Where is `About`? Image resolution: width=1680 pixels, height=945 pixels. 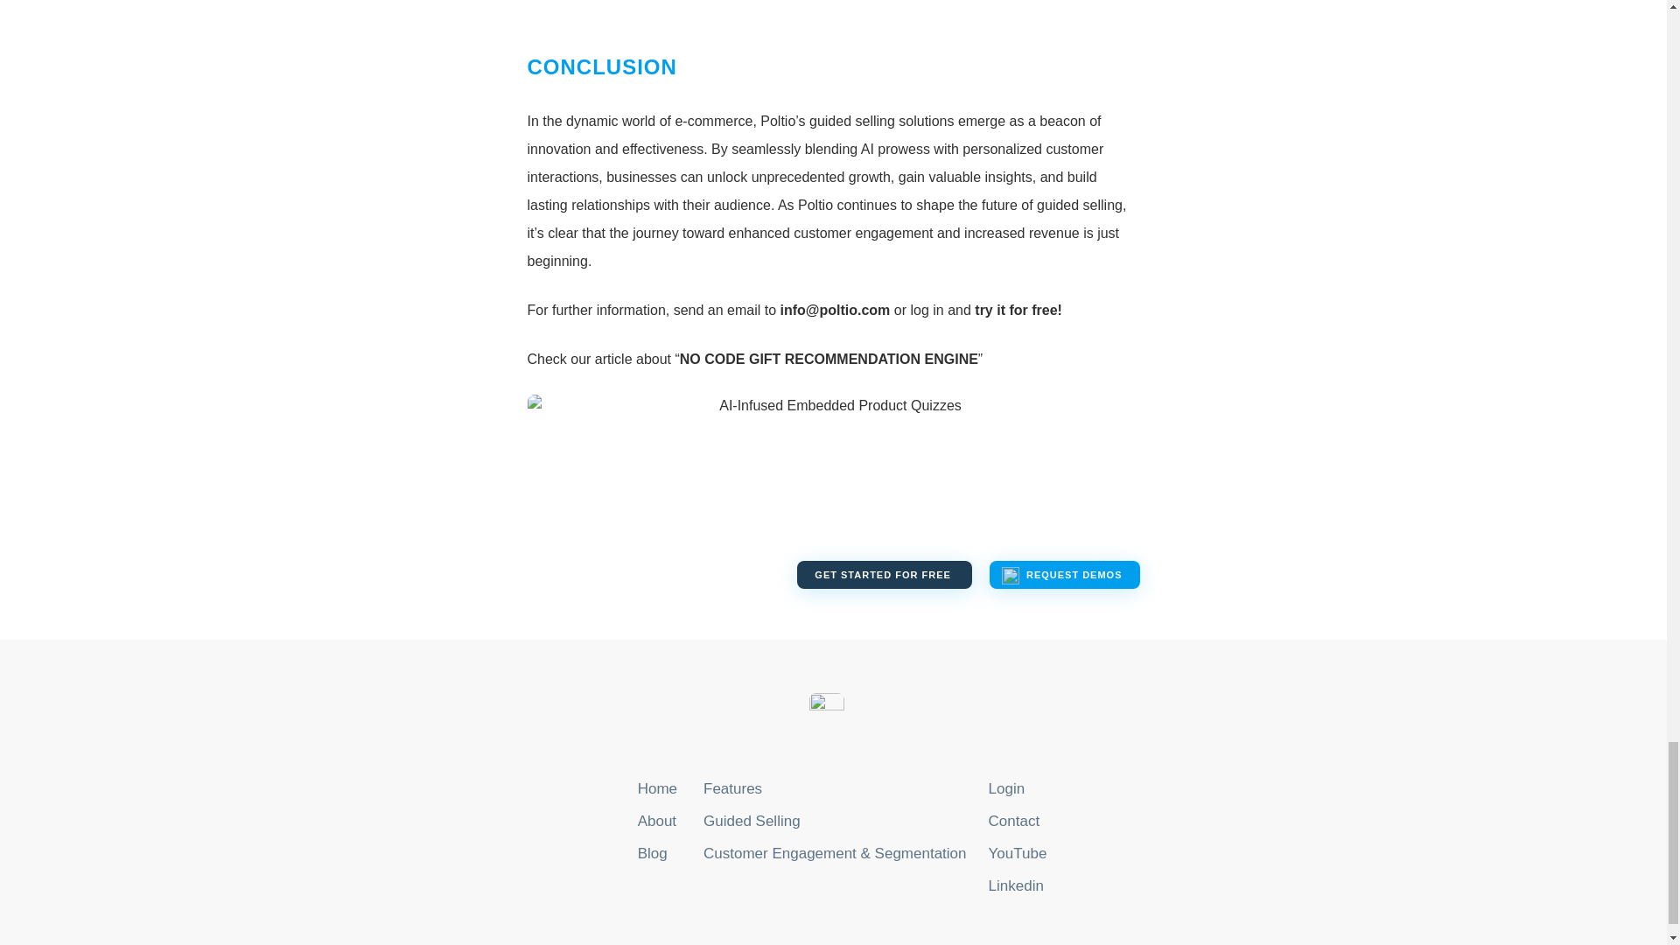 About is located at coordinates (657, 821).